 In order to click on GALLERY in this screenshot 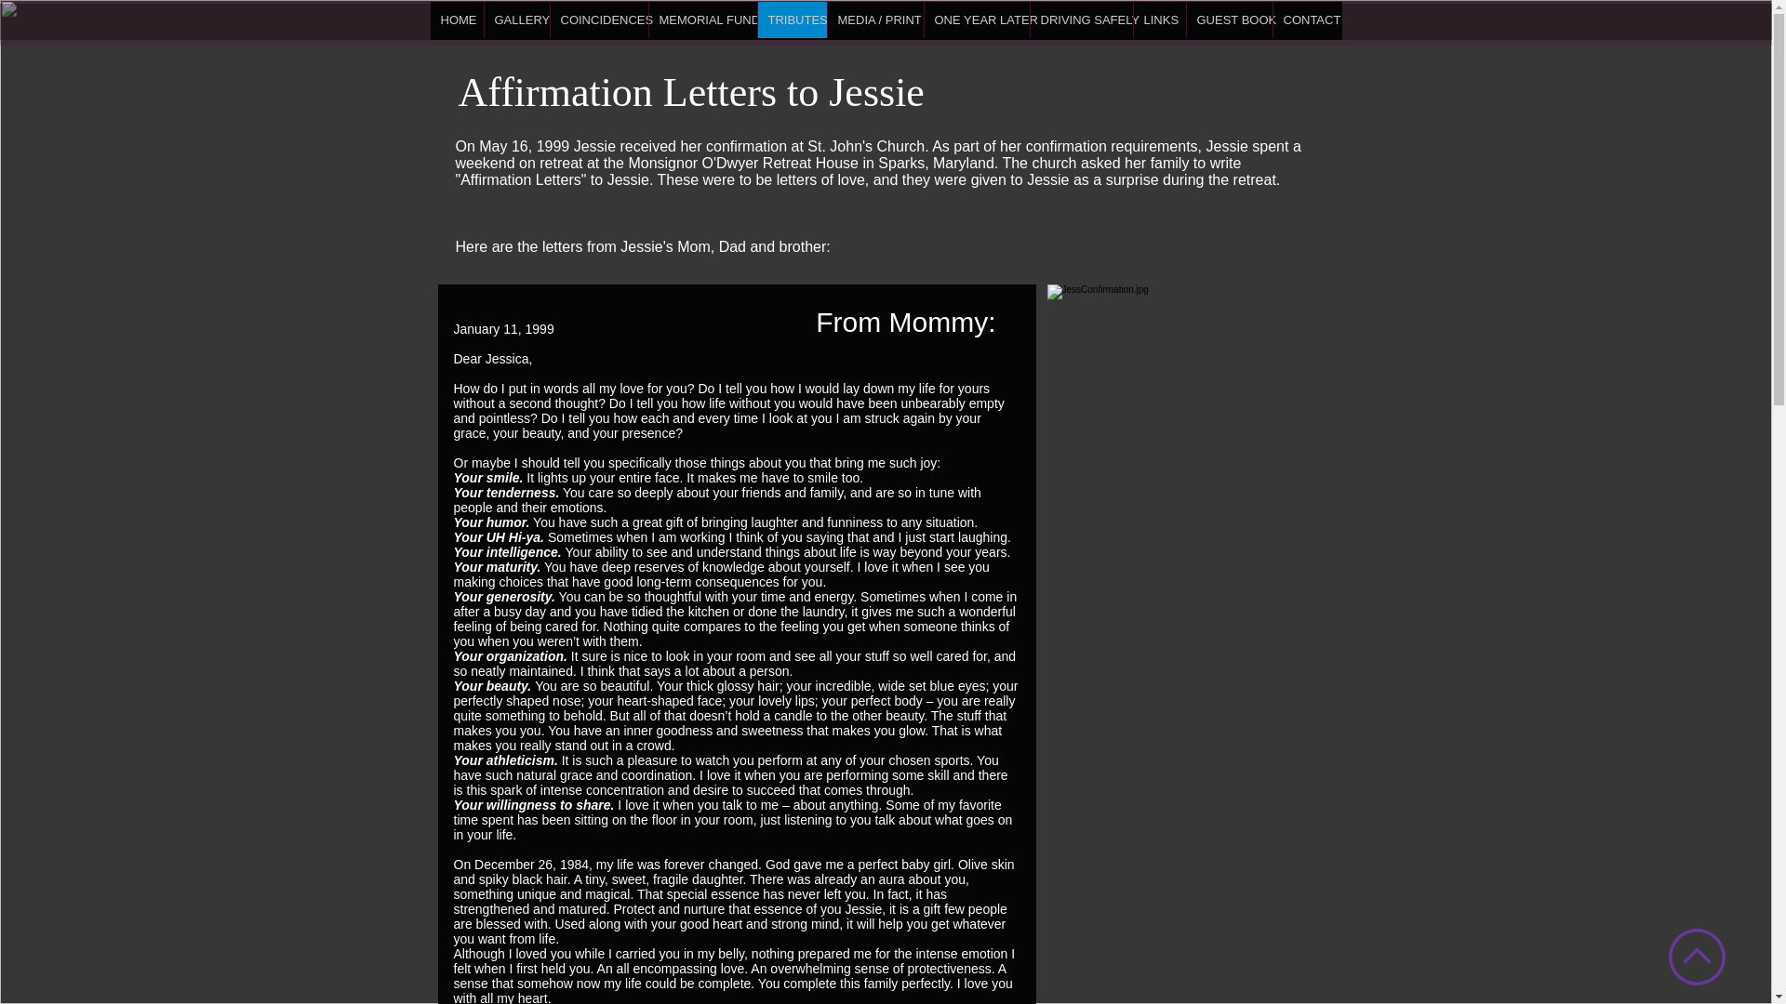, I will do `click(517, 20)`.